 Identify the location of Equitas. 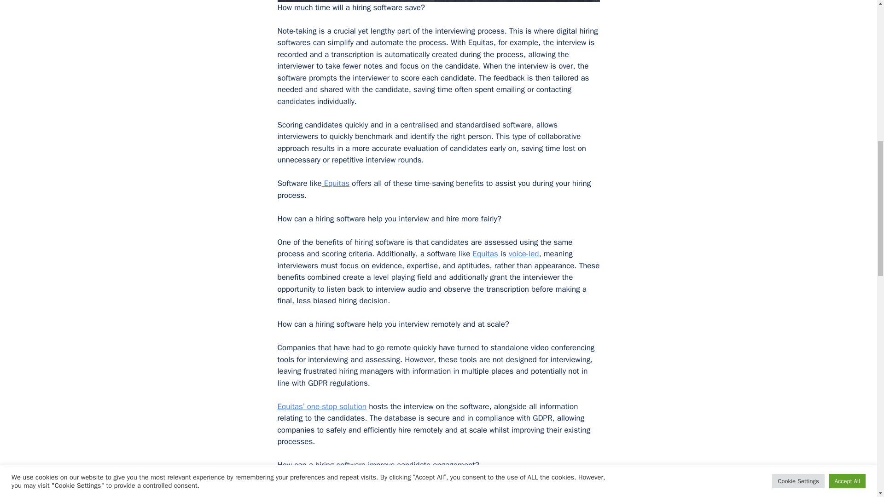
(335, 183).